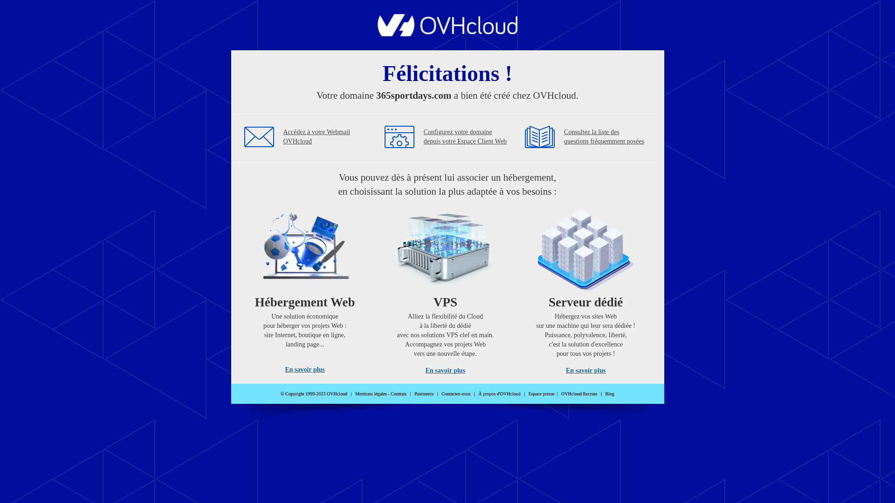  Describe the element at coordinates (456, 394) in the screenshot. I see `Contactez-nous` at that location.